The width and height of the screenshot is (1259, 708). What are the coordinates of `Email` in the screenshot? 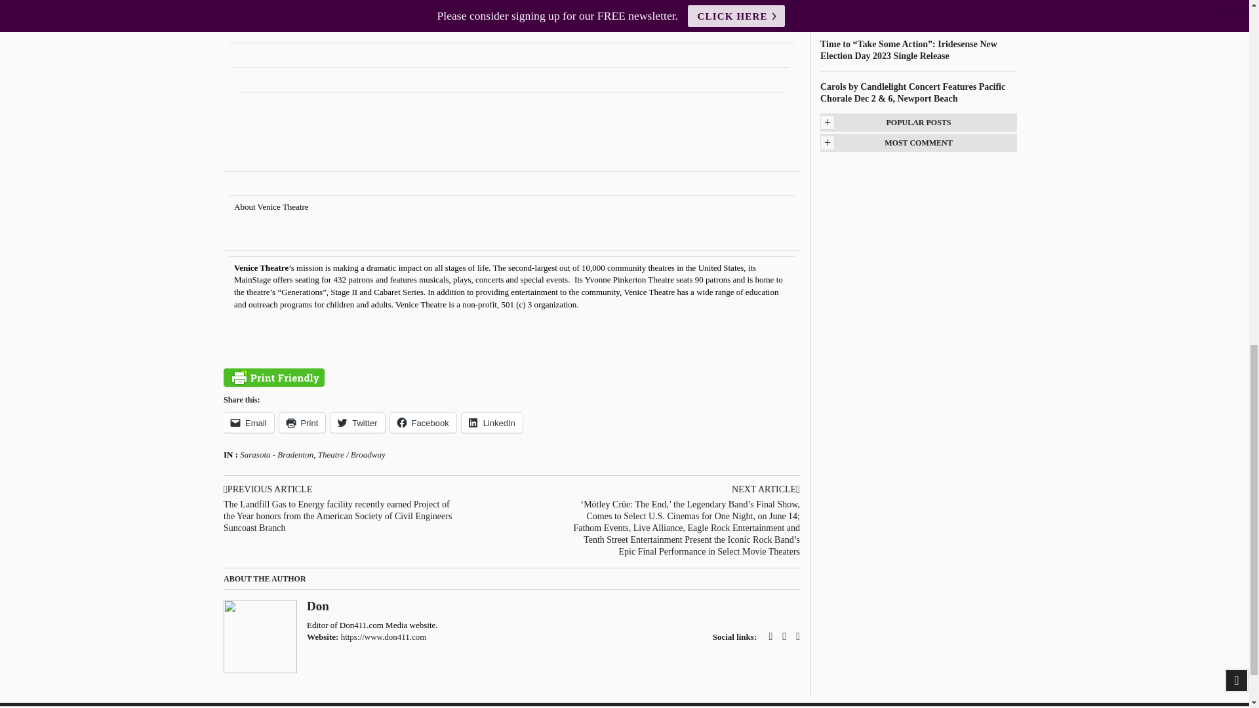 It's located at (249, 422).